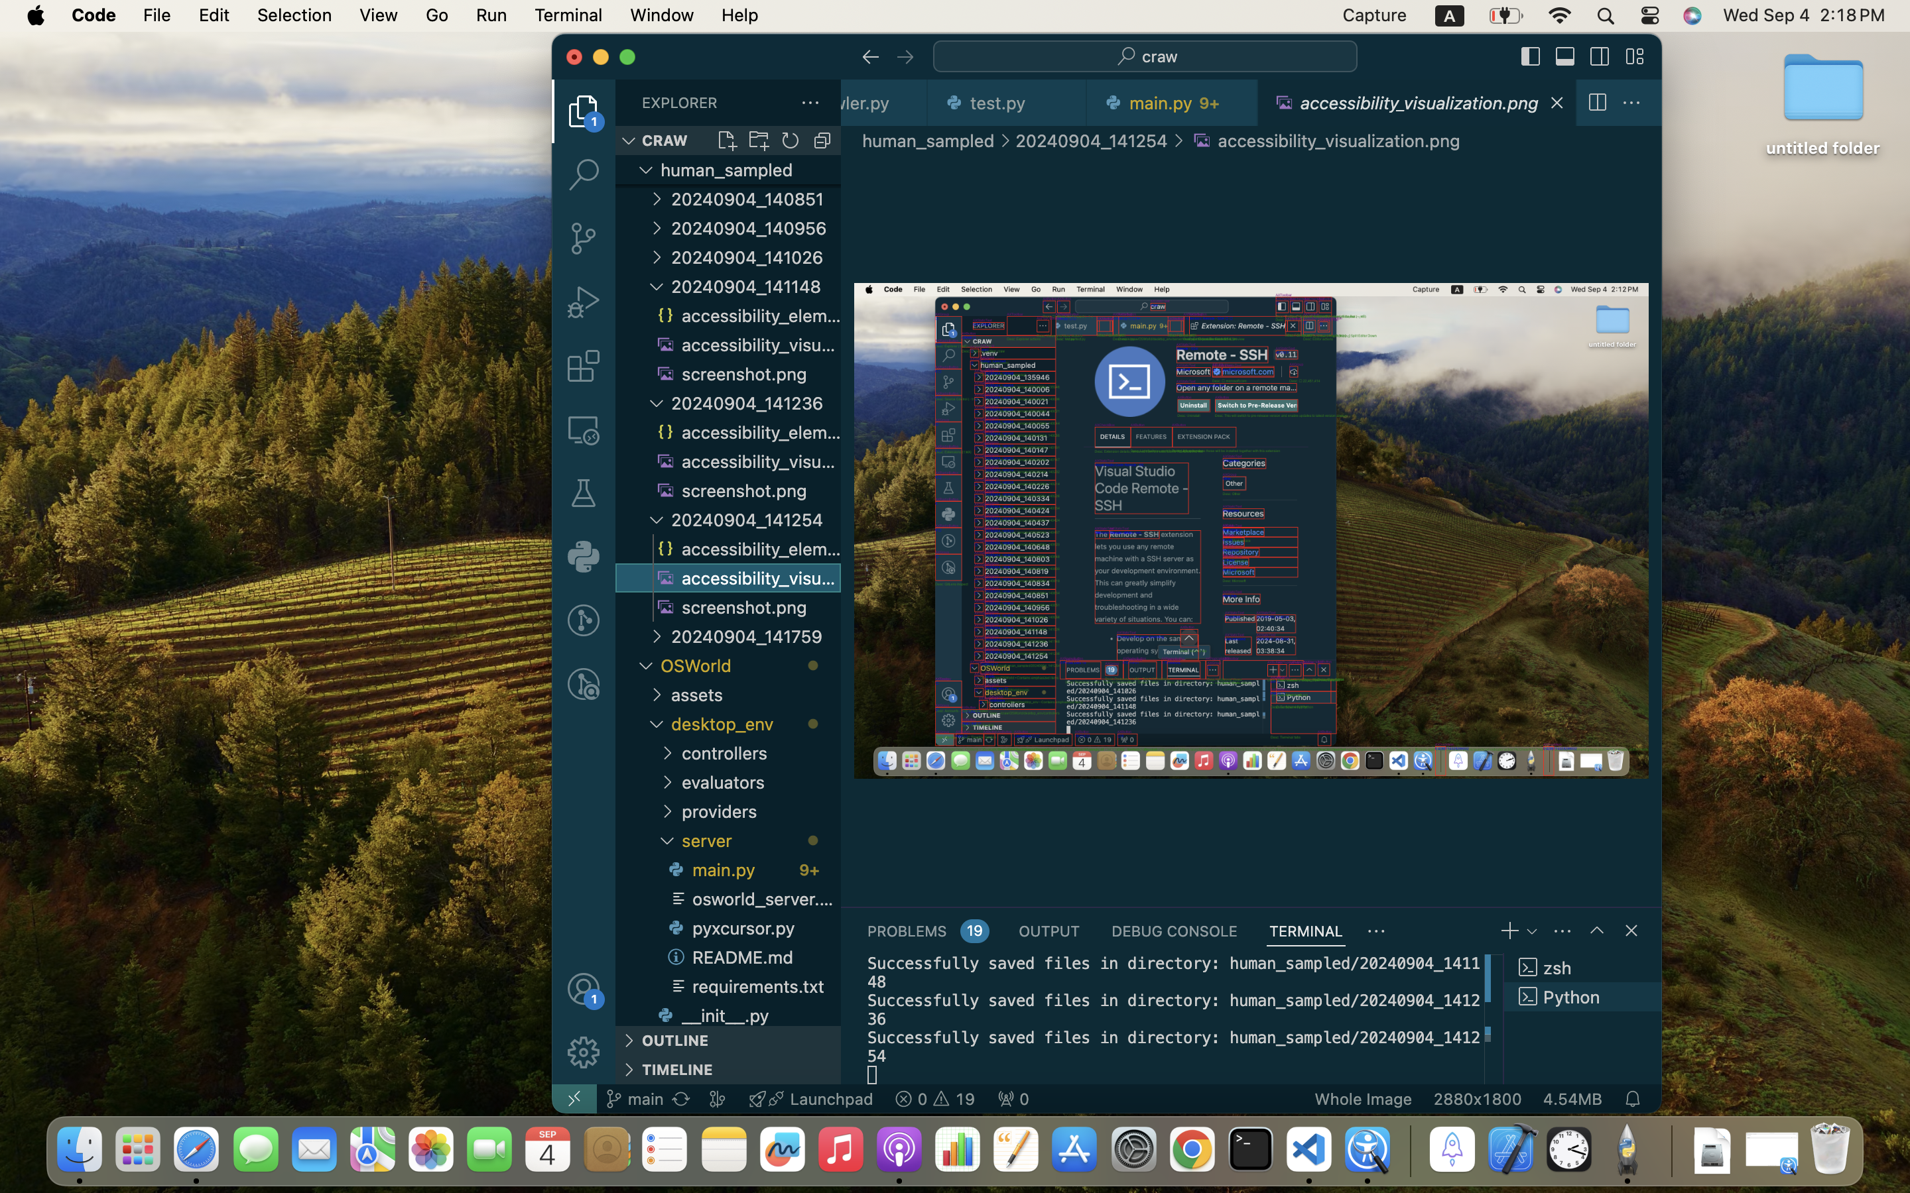 The width and height of the screenshot is (1910, 1193). Describe the element at coordinates (1175, 931) in the screenshot. I see `0 DEBUG CONSOLE` at that location.